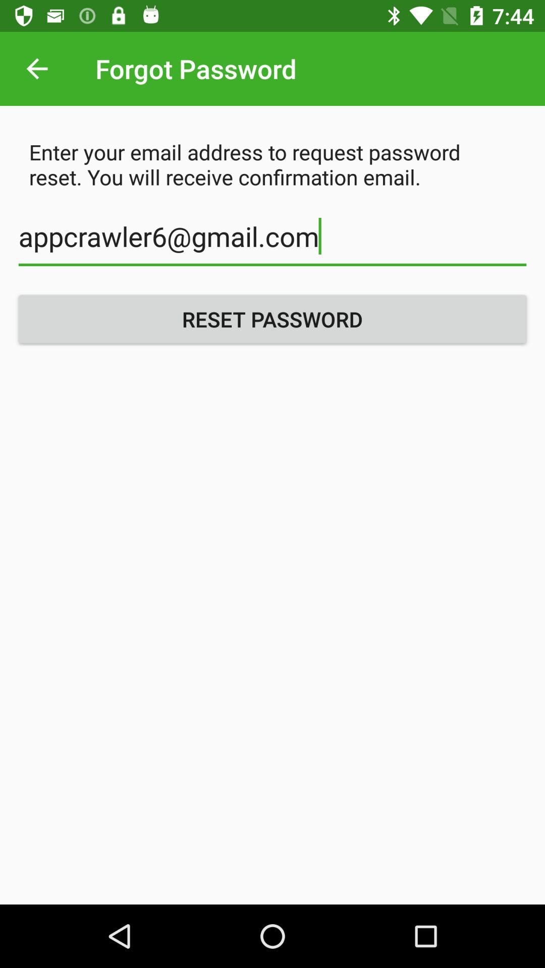 Image resolution: width=545 pixels, height=968 pixels. What do you see at coordinates (37, 69) in the screenshot?
I see `click the item to the left of forgot password icon` at bounding box center [37, 69].